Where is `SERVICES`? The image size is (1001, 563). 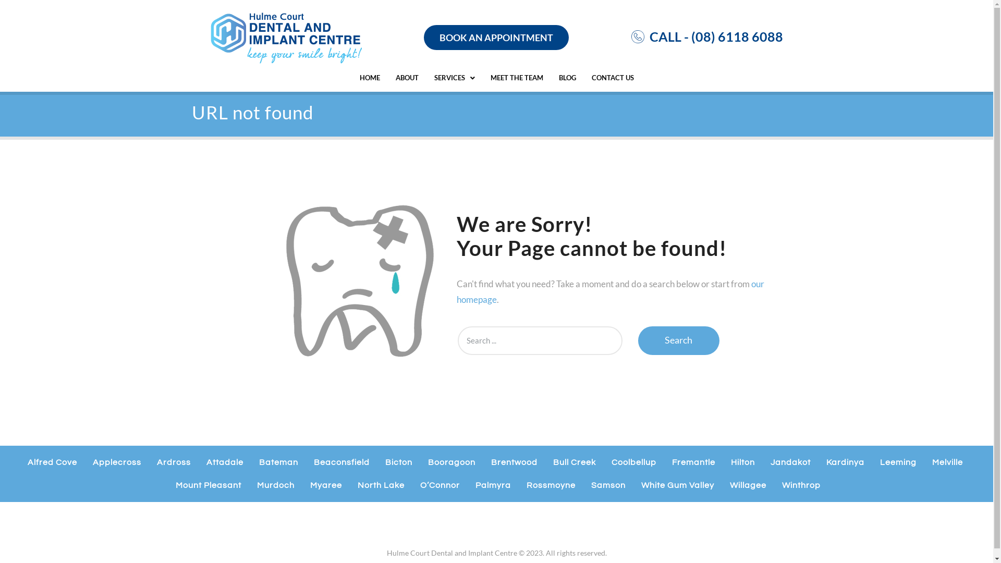
SERVICES is located at coordinates (455, 78).